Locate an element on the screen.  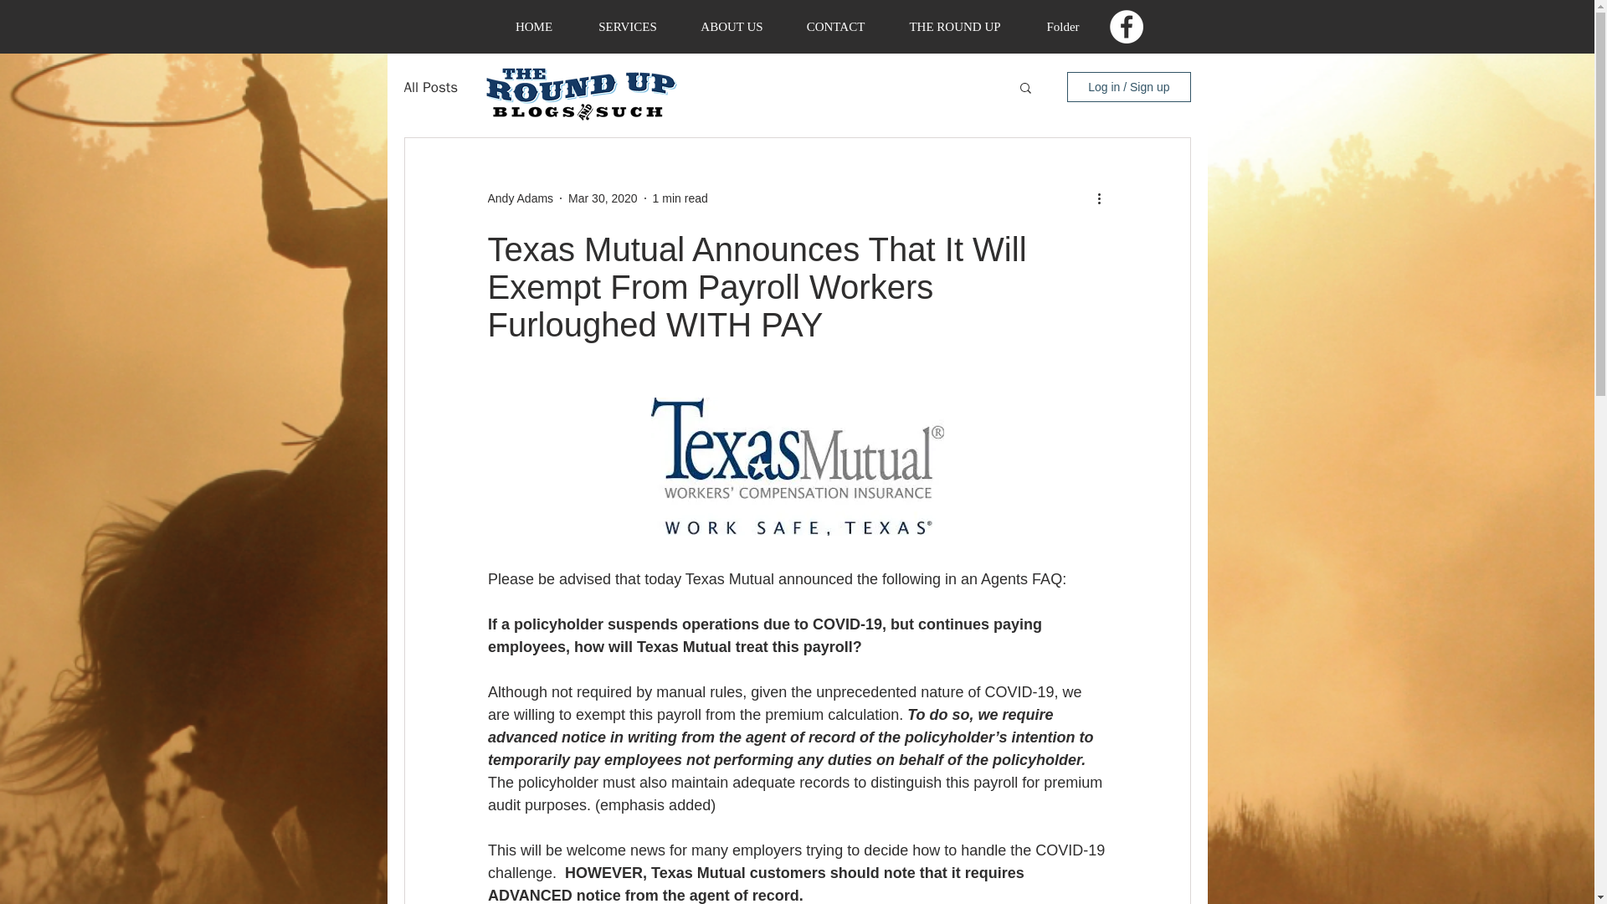
Andy Adams is located at coordinates (519, 198).